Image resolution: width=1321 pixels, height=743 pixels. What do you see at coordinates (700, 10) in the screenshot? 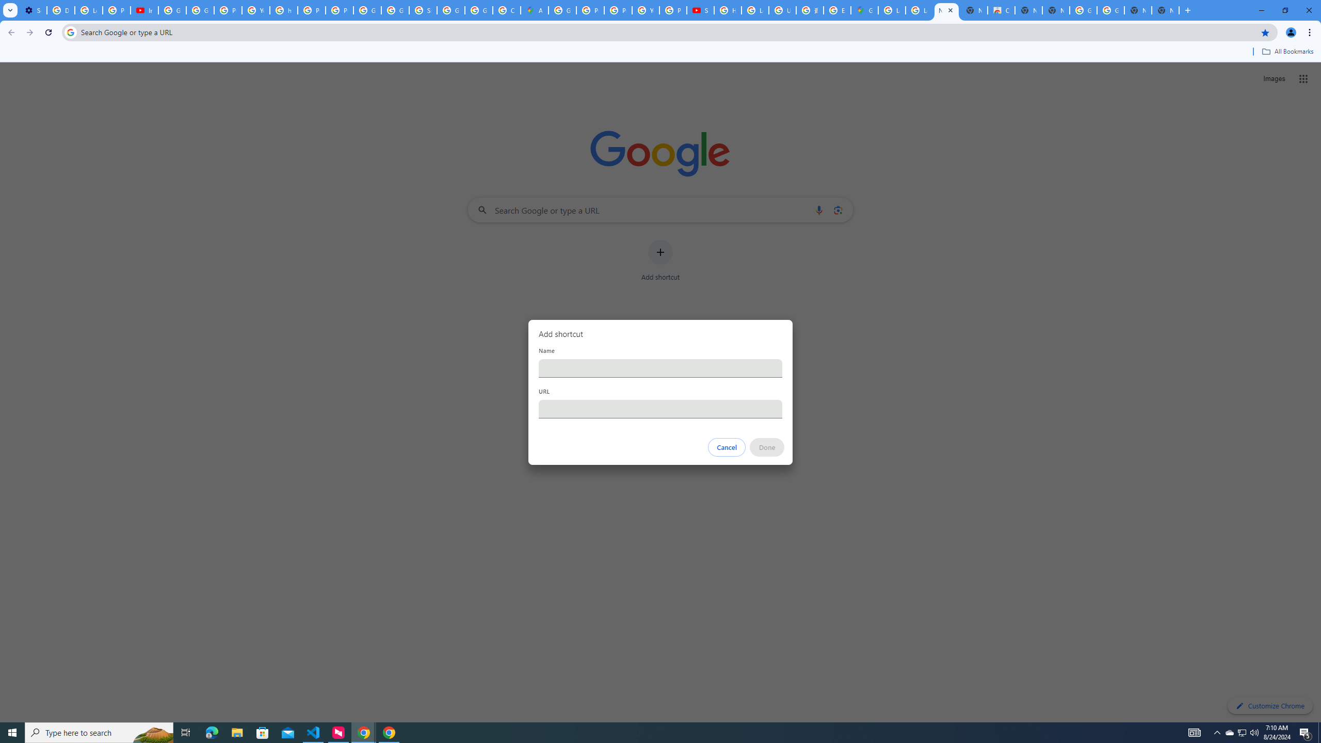
I see `Subscriptions - YouTube` at bounding box center [700, 10].